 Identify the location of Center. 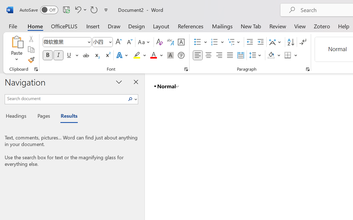
(208, 55).